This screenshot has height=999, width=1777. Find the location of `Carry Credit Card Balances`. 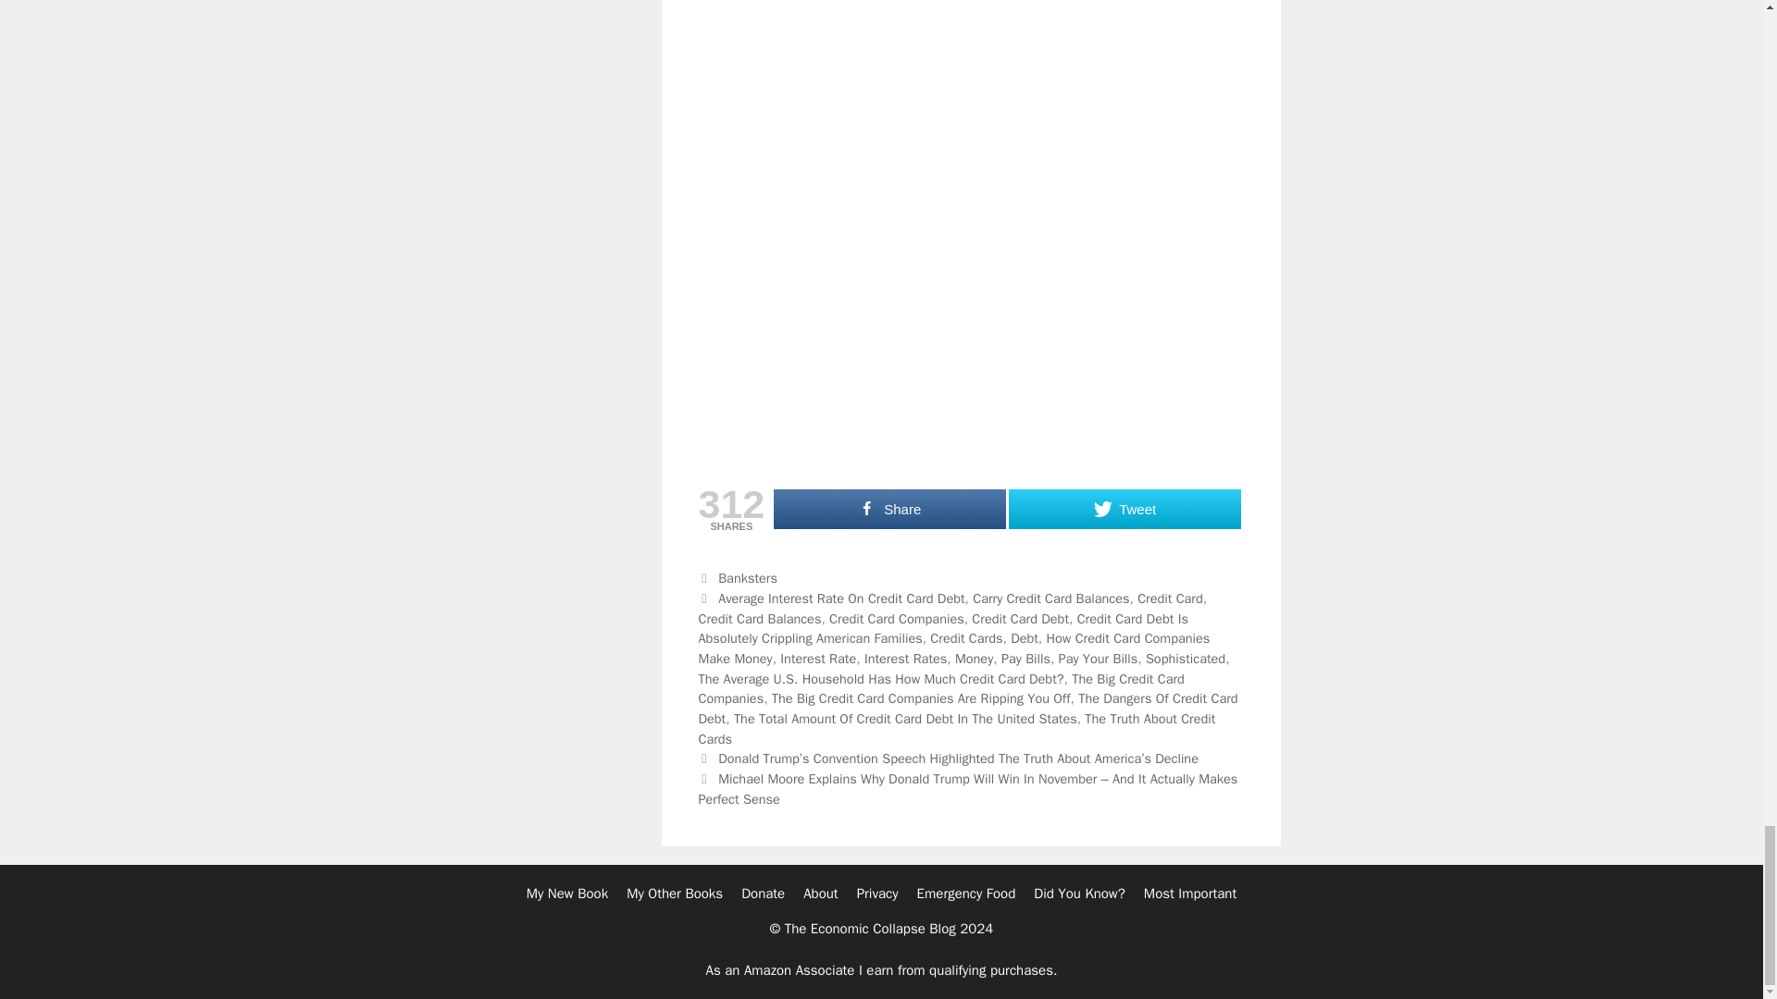

Carry Credit Card Balances is located at coordinates (1050, 598).